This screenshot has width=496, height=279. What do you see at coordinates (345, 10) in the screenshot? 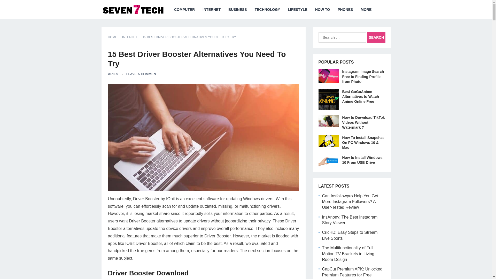
I see `PHONES` at bounding box center [345, 10].